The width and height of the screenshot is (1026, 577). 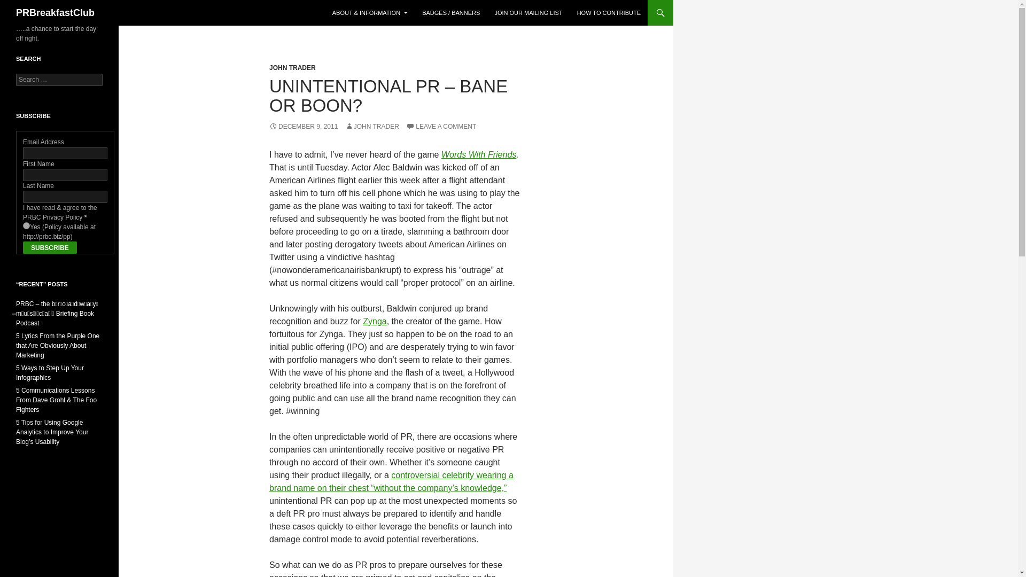 What do you see at coordinates (372, 127) in the screenshot?
I see `JOHN TRADER` at bounding box center [372, 127].